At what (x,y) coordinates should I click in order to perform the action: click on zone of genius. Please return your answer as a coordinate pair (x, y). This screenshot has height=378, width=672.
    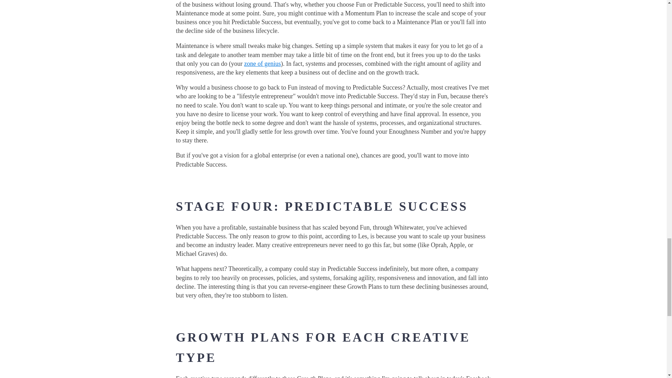
    Looking at the image, I should click on (262, 64).